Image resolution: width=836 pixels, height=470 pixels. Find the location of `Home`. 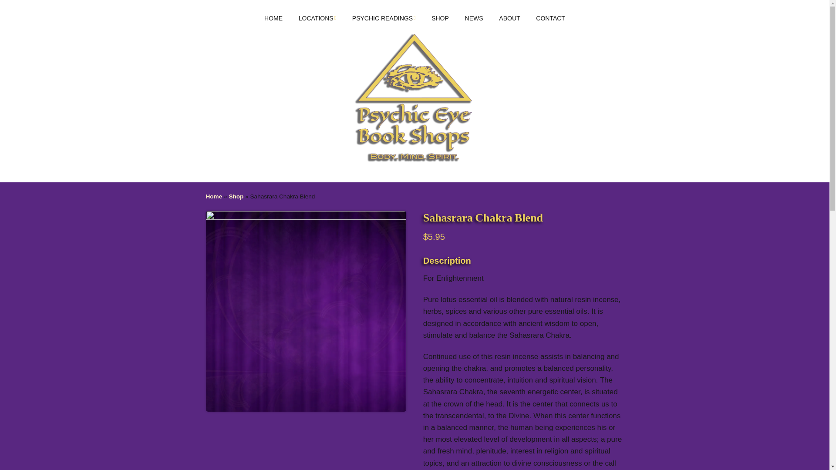

Home is located at coordinates (214, 196).